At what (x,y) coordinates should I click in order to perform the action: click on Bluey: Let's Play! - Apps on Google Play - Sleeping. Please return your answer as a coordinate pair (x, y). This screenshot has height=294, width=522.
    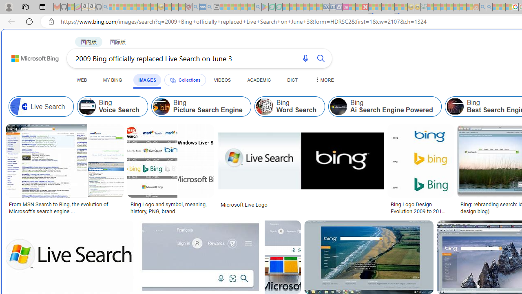
    Looking at the image, I should click on (265, 7).